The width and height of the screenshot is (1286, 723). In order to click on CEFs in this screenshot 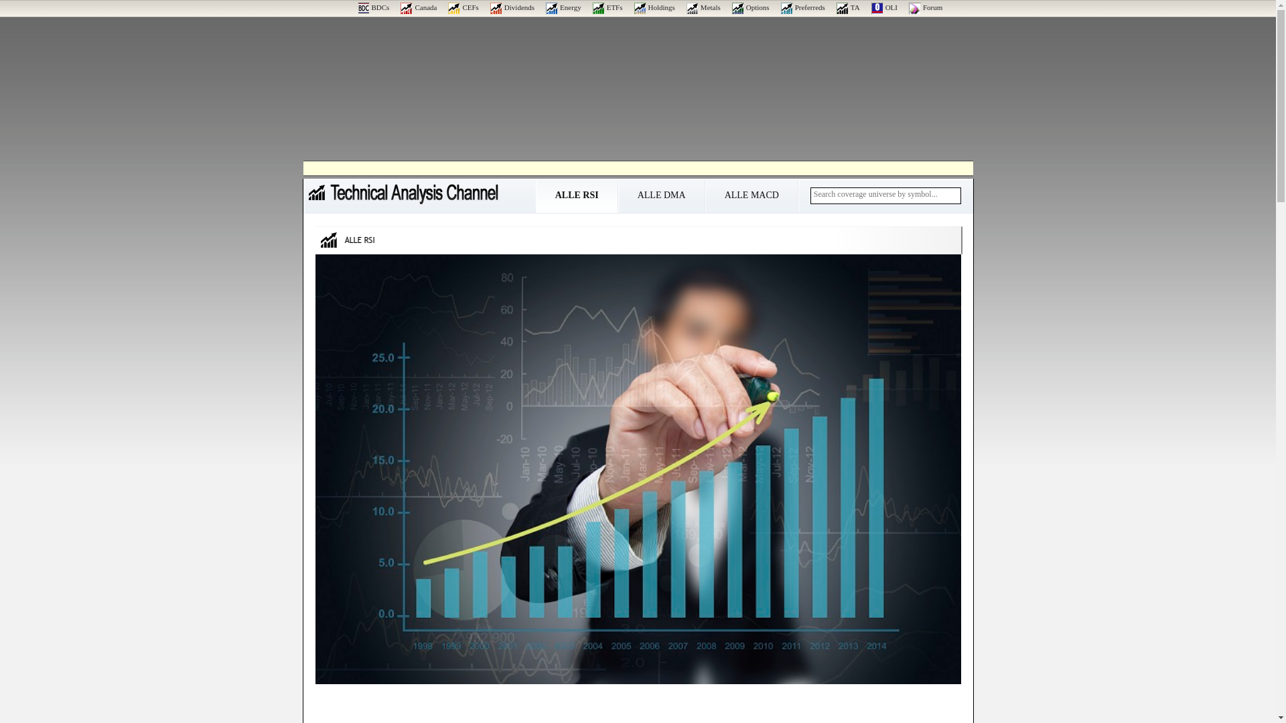, I will do `click(463, 7)`.